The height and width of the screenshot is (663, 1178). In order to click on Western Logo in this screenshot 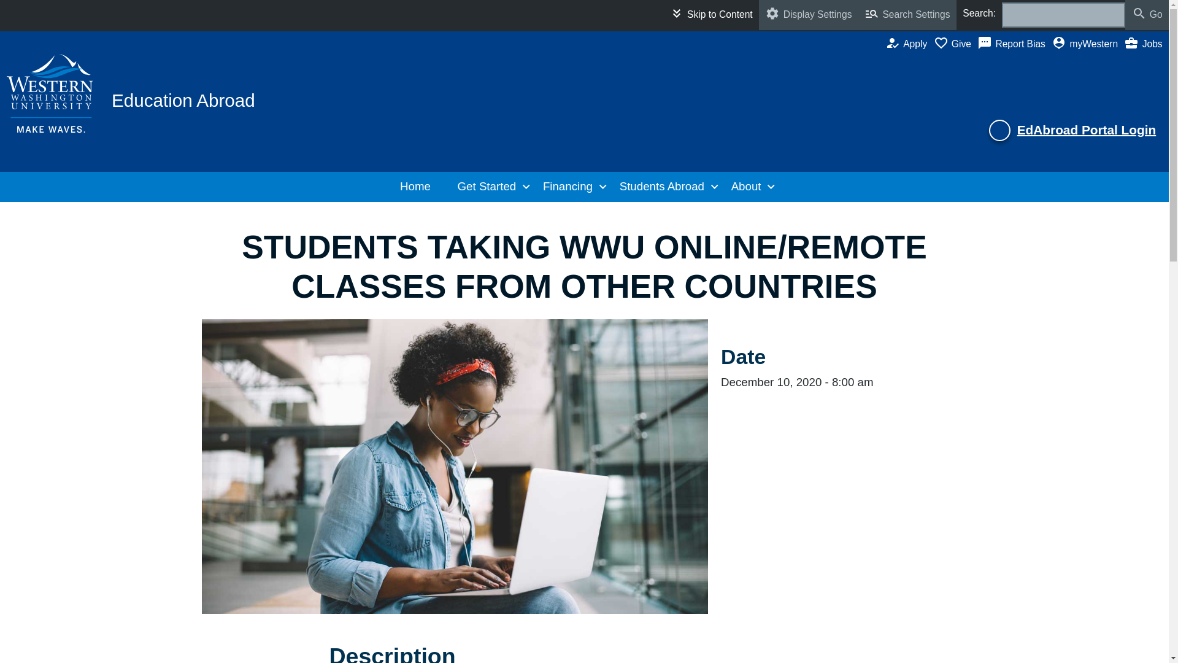, I will do `click(52, 93)`.